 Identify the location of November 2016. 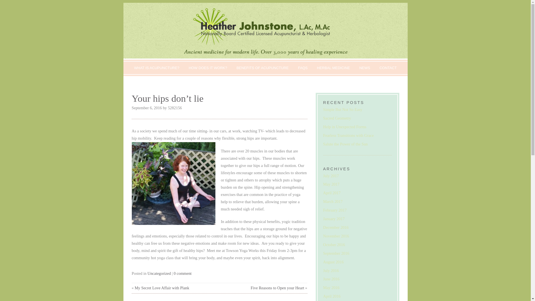
(336, 236).